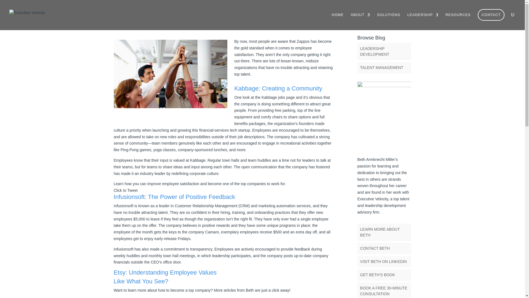  I want to click on Click to Tweet, so click(126, 190).